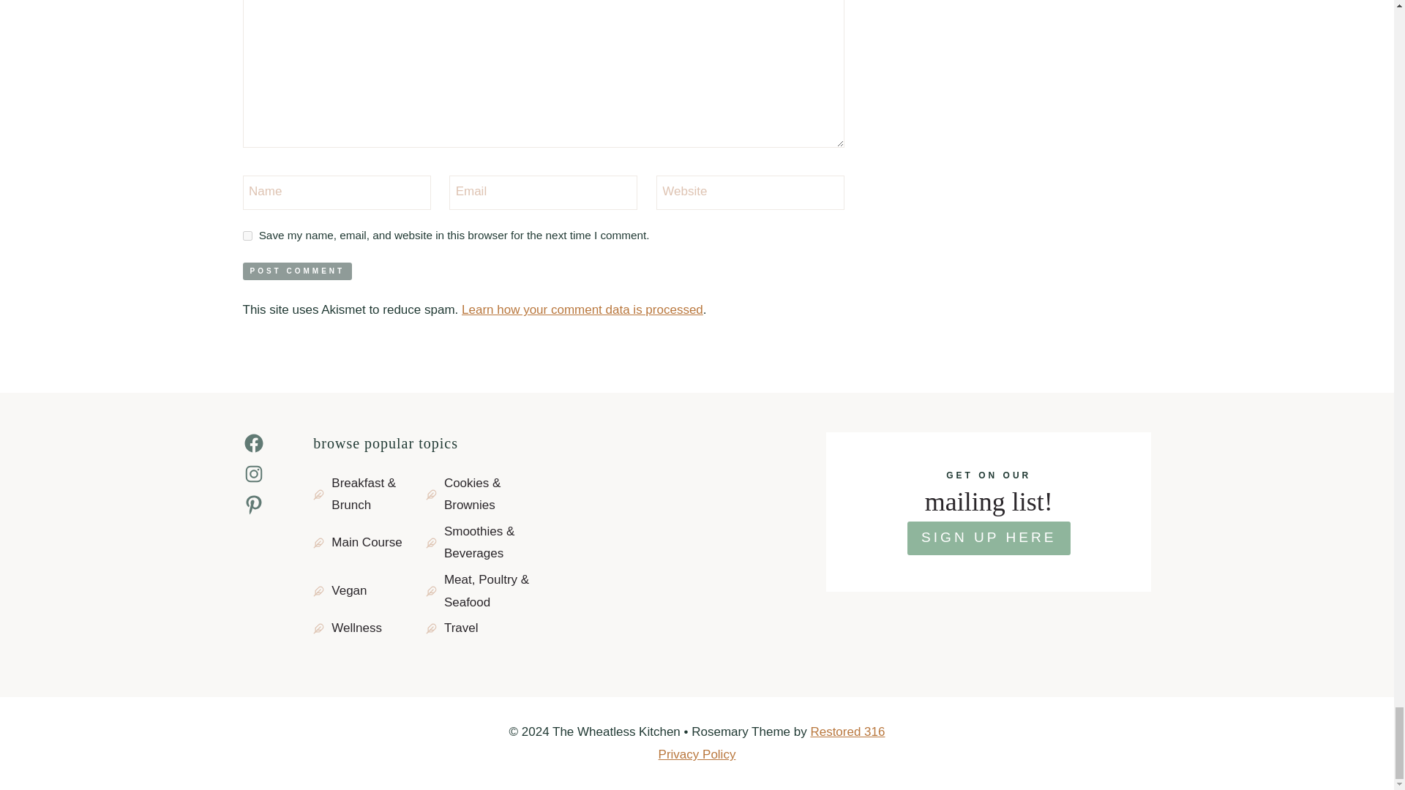  What do you see at coordinates (247, 236) in the screenshot?
I see `yes` at bounding box center [247, 236].